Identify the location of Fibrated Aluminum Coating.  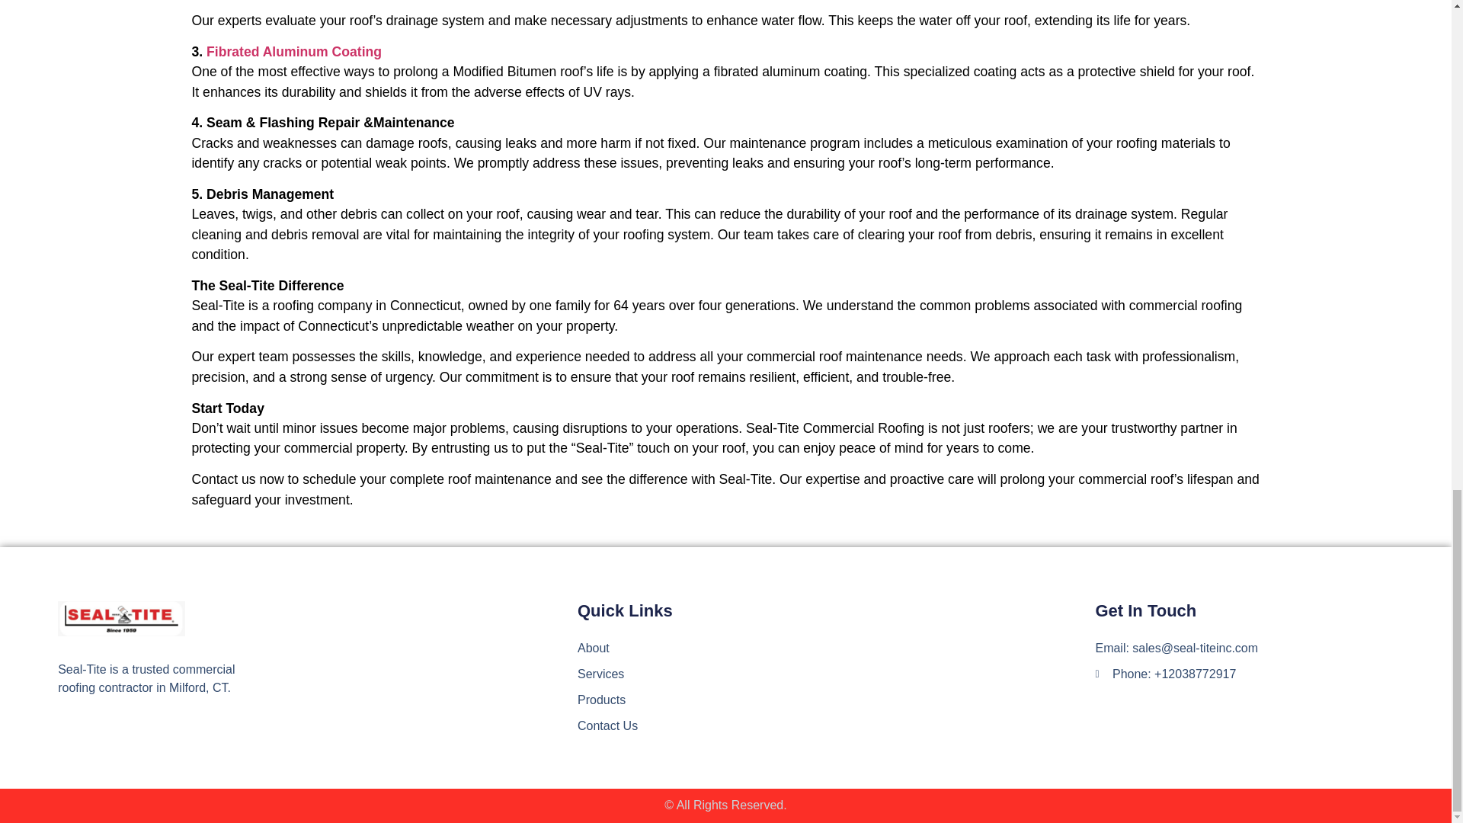
(294, 52).